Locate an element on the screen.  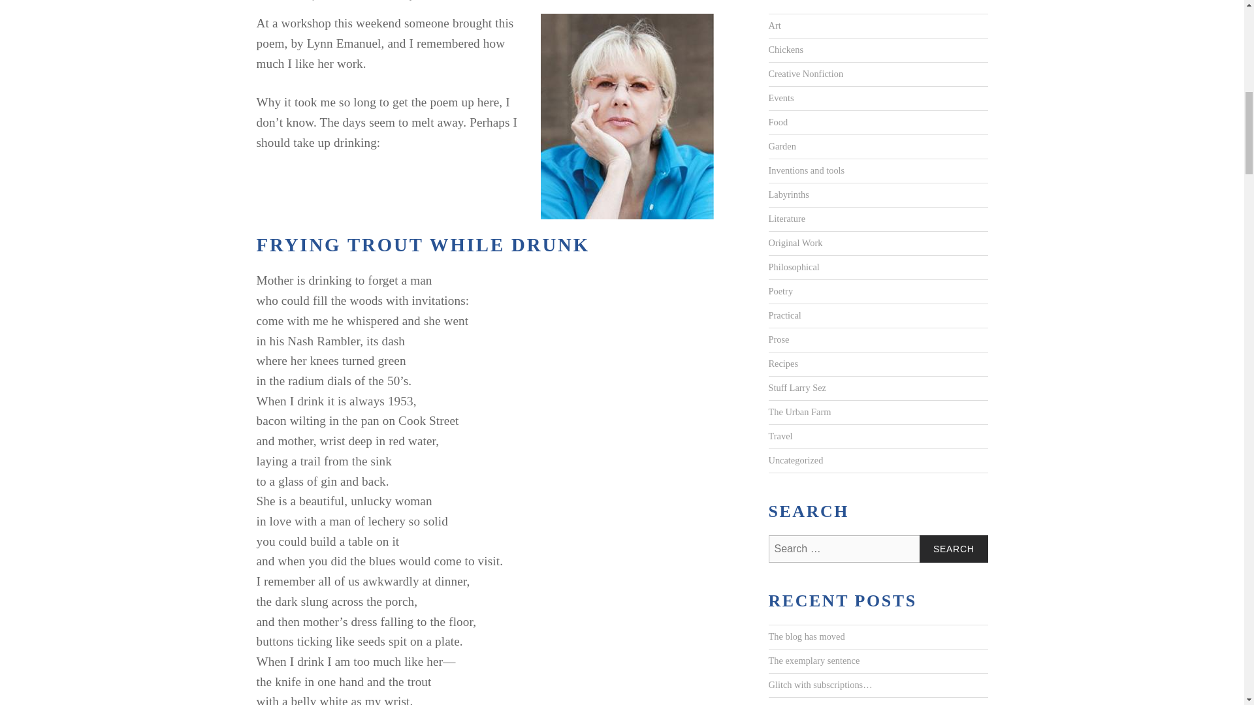
Art is located at coordinates (773, 26).